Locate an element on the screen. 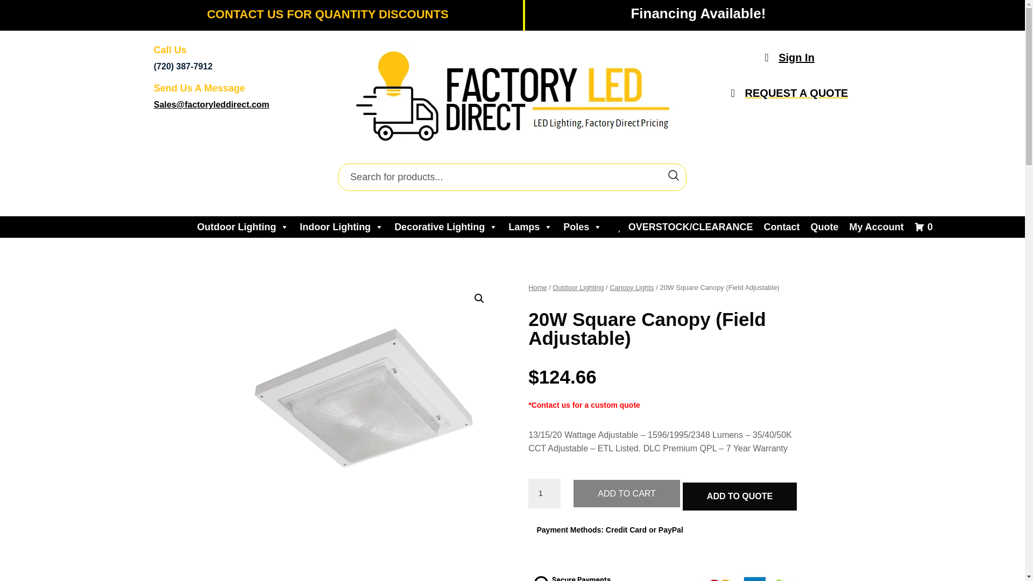  Secure Payments is located at coordinates (665, 571).